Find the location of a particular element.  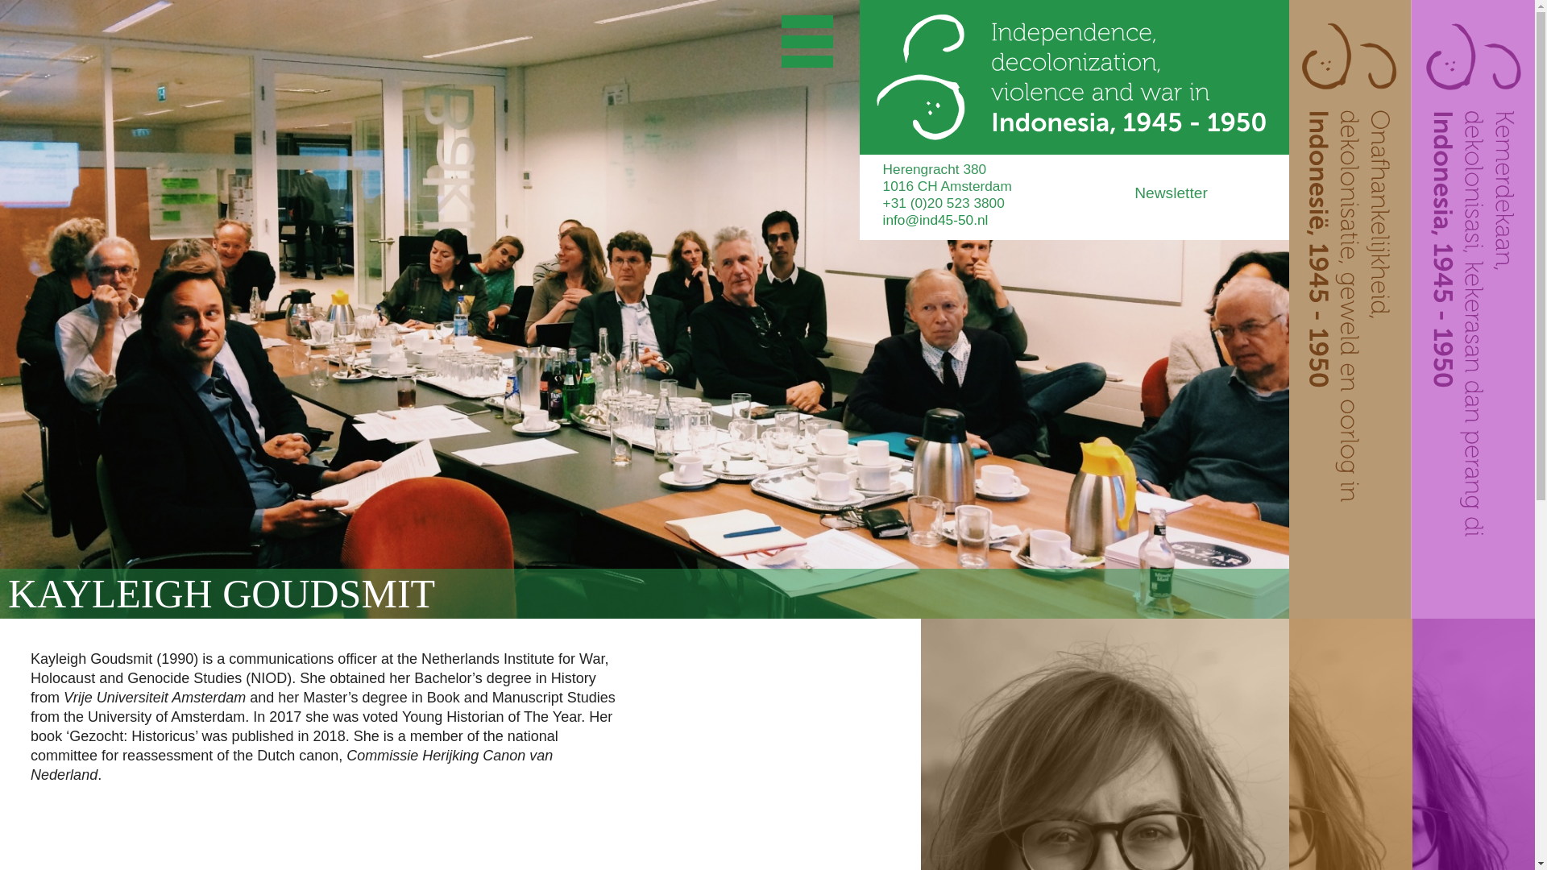

Newsletter is located at coordinates (1211, 197).